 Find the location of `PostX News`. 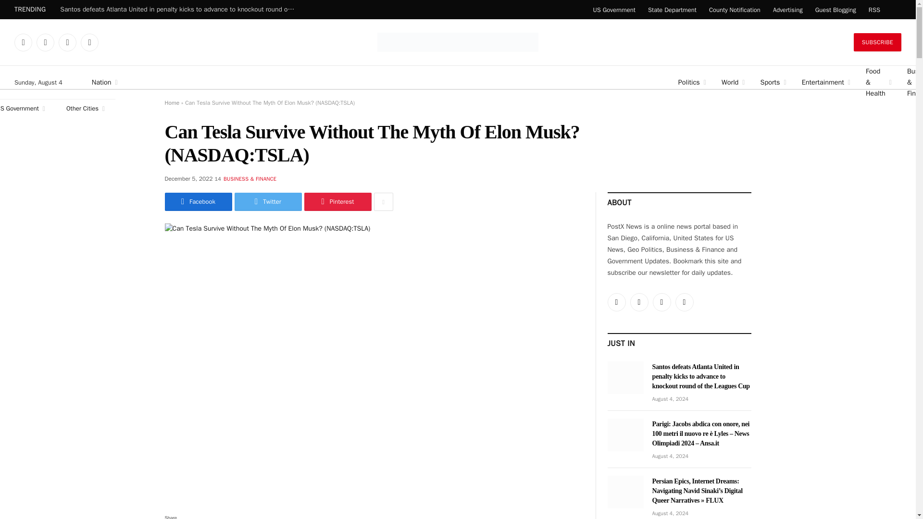

PostX News is located at coordinates (458, 42).